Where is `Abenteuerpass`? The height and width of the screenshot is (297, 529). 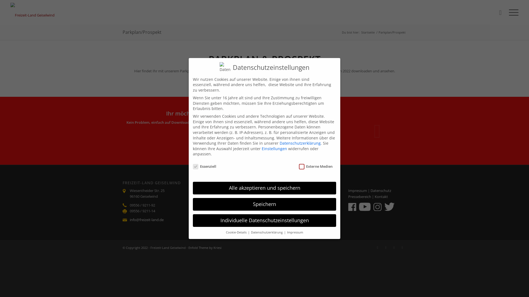
Abenteuerpass is located at coordinates (288, 208).